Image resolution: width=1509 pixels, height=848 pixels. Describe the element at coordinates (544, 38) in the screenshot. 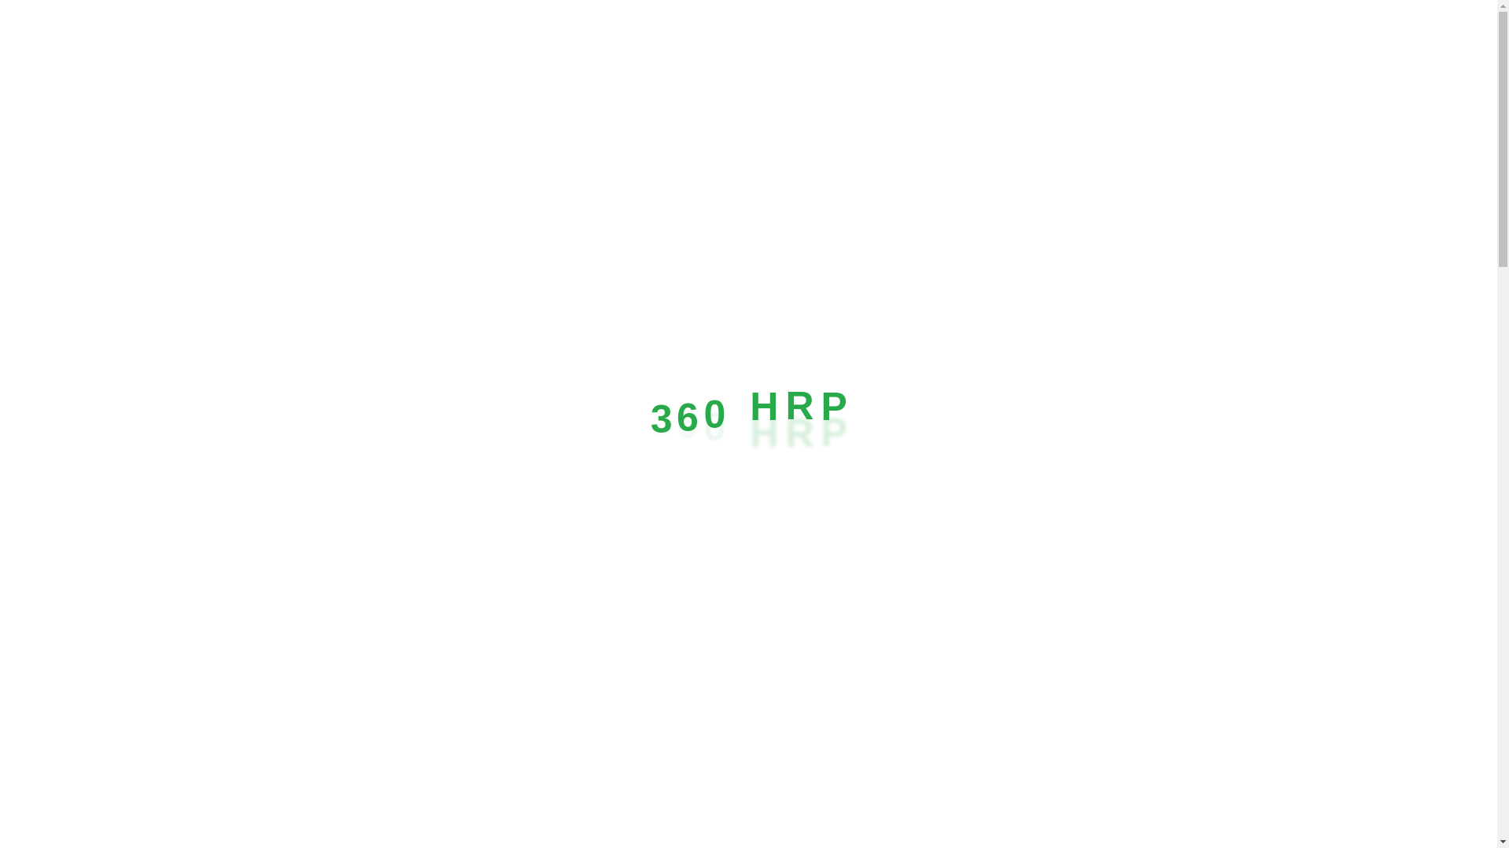

I see `Services` at that location.